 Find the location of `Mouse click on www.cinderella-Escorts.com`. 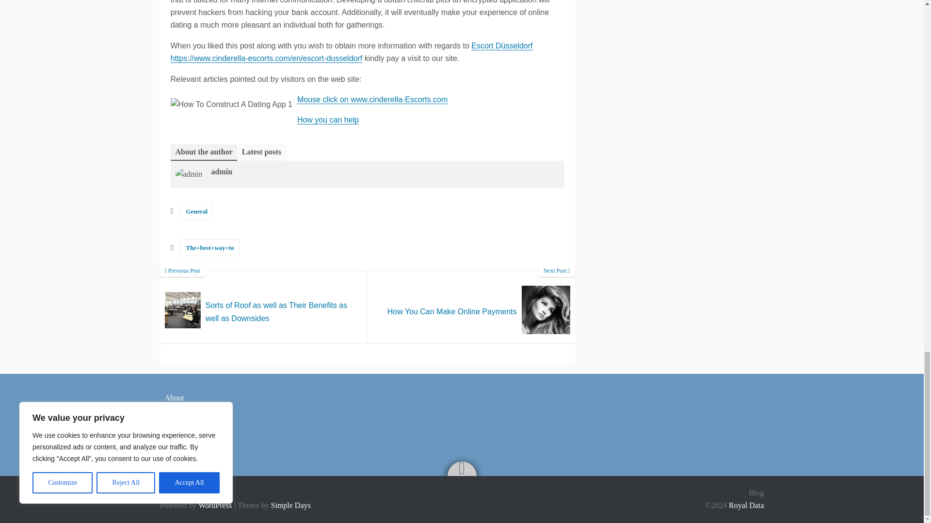

Mouse click on www.cinderella-Escorts.com is located at coordinates (372, 99).